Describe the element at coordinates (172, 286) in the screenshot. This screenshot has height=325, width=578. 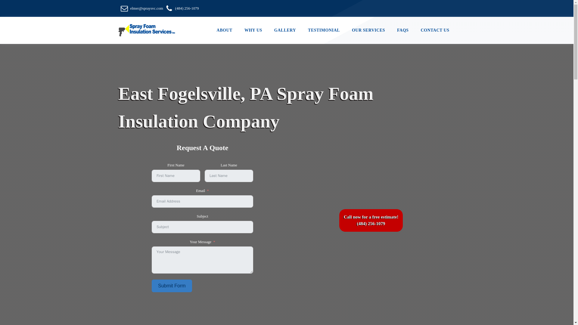
I see `Submit Form` at that location.